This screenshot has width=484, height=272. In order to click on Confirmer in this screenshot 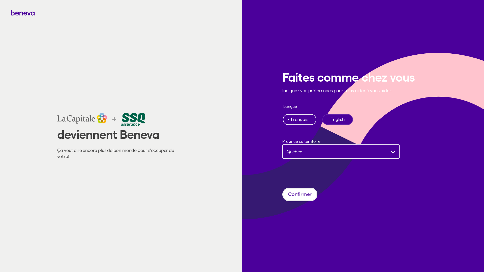, I will do `click(300, 194)`.